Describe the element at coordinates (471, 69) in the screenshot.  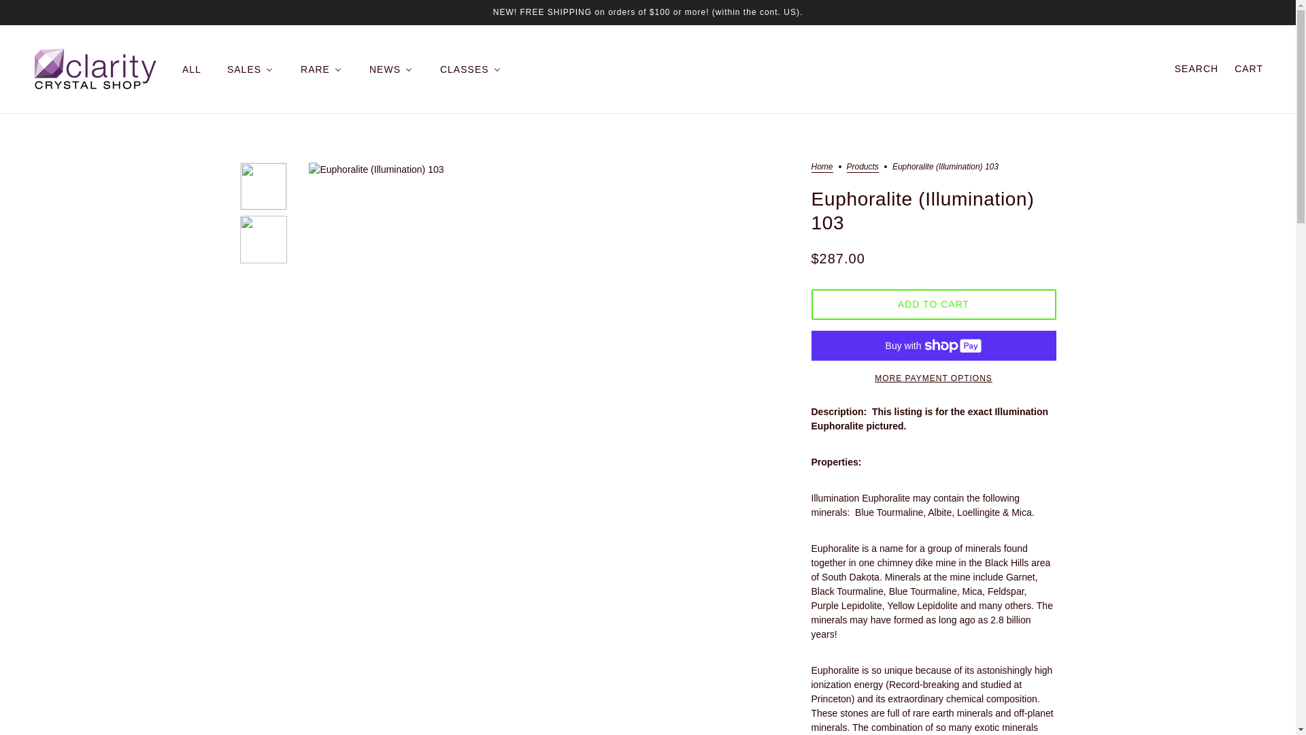
I see `CLASSES` at that location.